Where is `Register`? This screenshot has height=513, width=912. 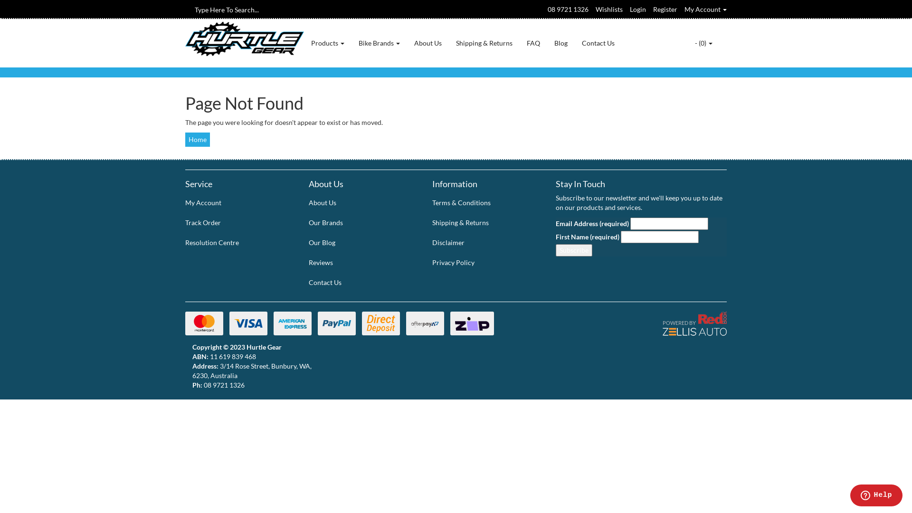 Register is located at coordinates (665, 9).